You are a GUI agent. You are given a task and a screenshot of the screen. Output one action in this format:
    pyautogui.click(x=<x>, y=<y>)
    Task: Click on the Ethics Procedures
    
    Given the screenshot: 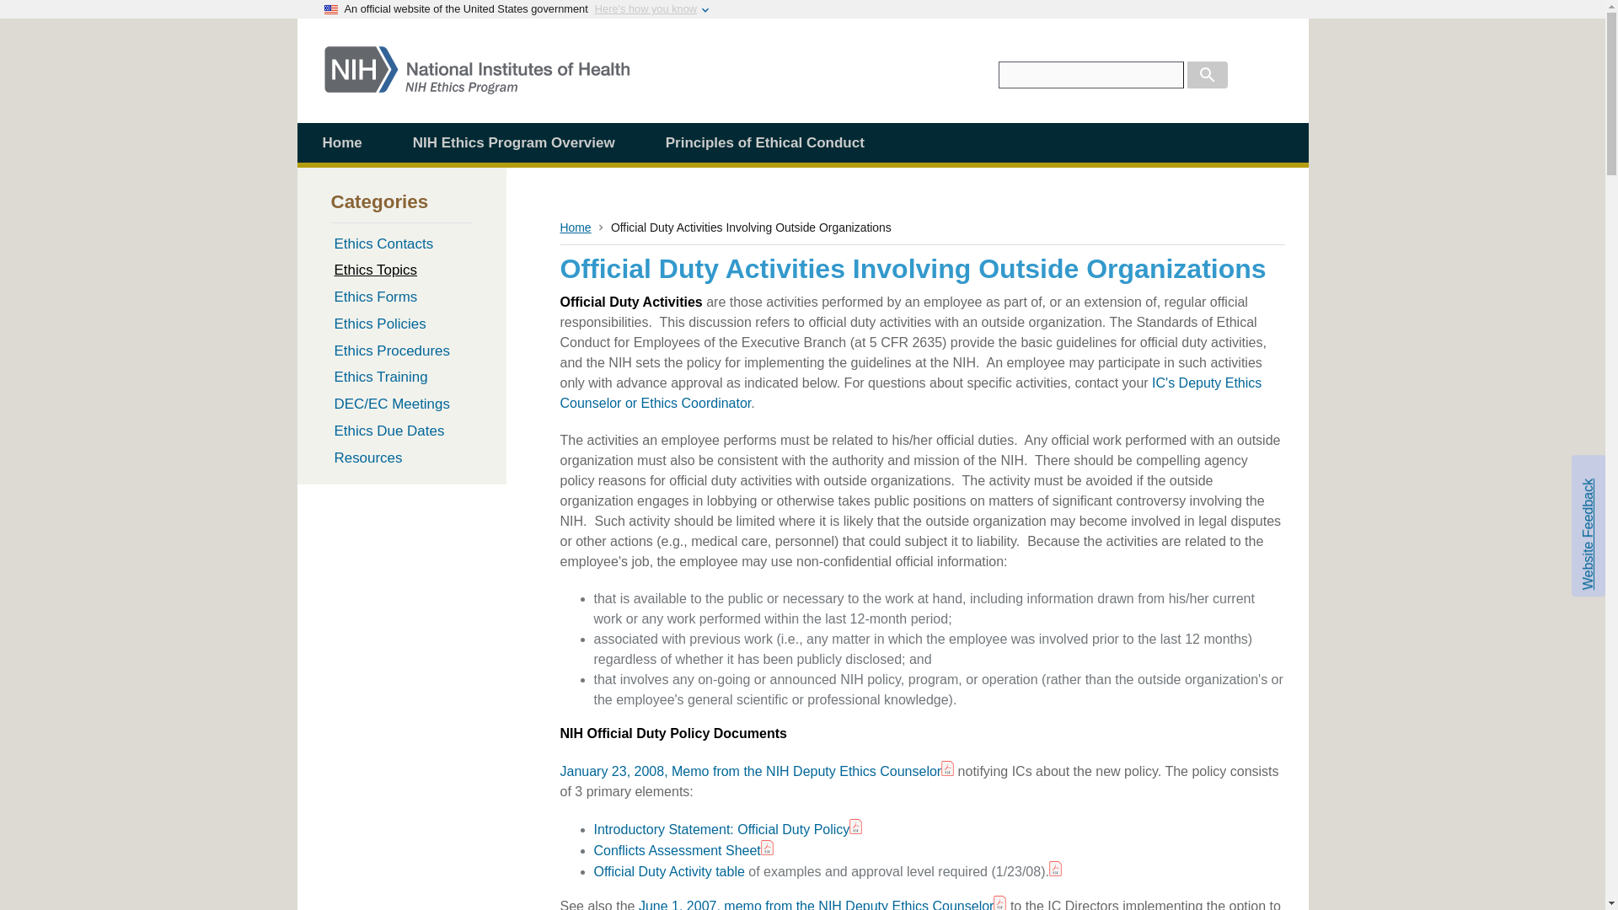 What is the action you would take?
    pyautogui.click(x=401, y=351)
    